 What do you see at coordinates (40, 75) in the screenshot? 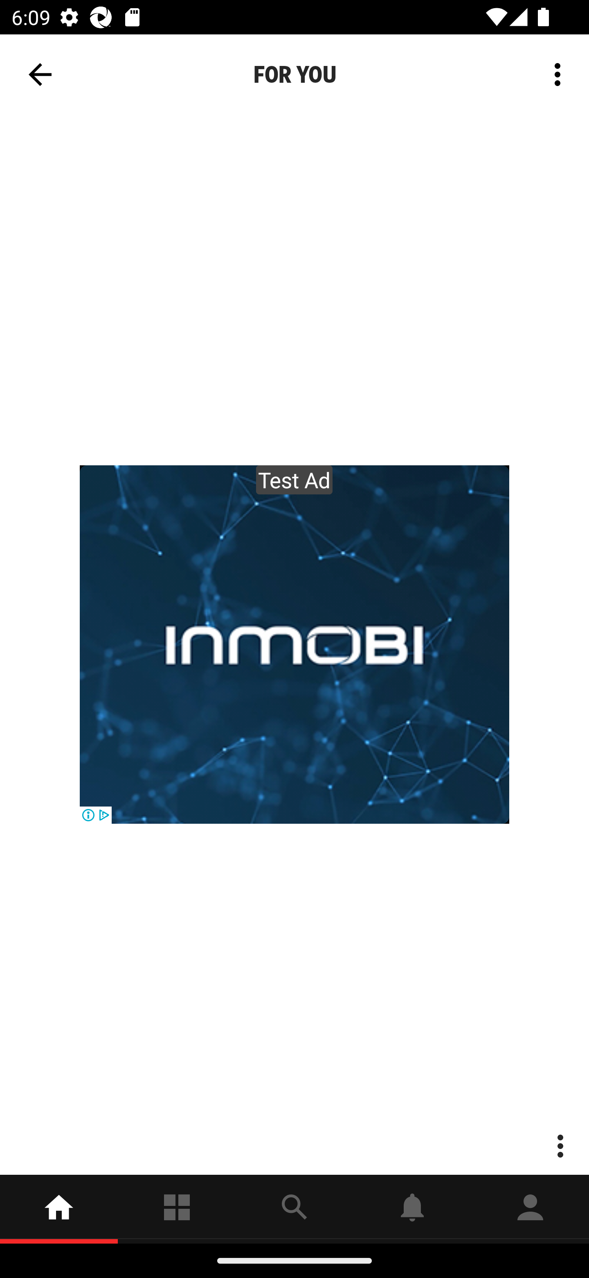
I see `Back` at bounding box center [40, 75].